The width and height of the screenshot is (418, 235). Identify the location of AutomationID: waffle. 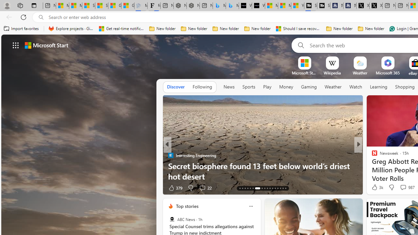
(16, 45).